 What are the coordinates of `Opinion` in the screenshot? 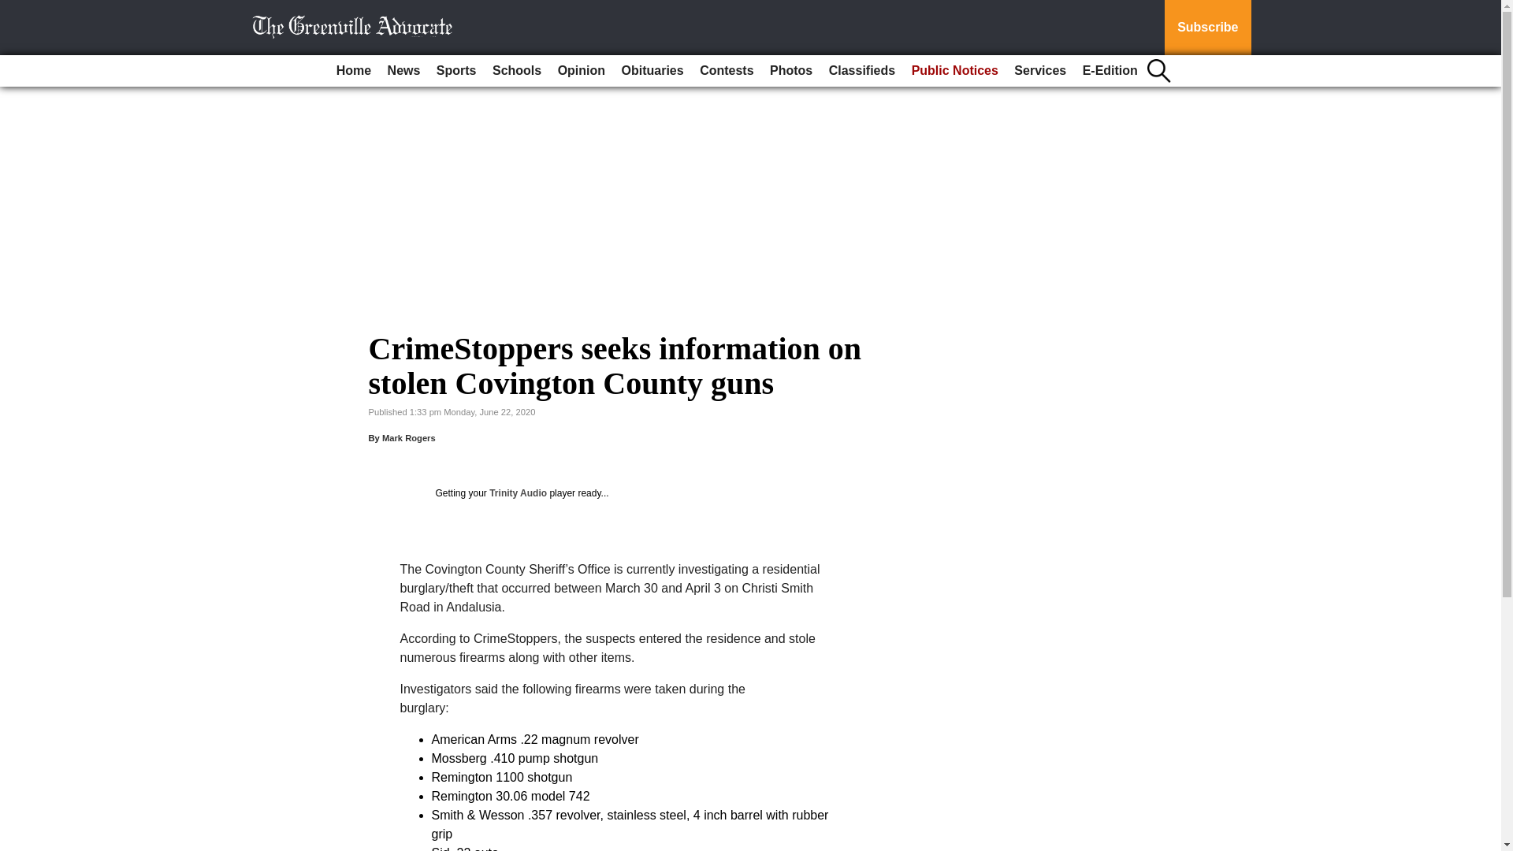 It's located at (582, 71).